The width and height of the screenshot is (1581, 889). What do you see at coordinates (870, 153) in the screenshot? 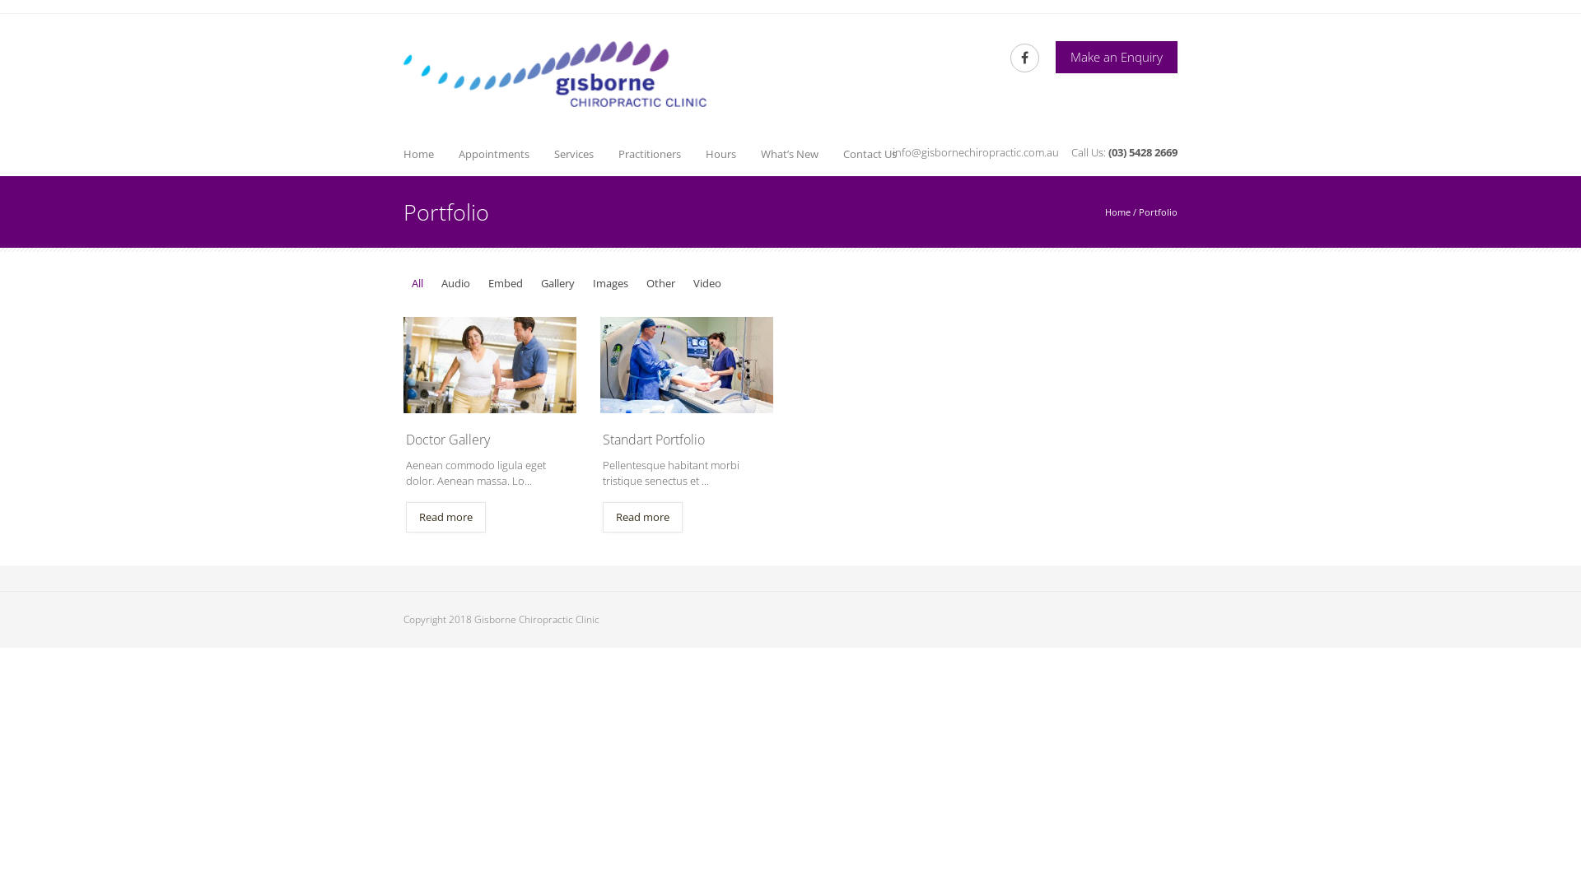
I see `Contact Us` at bounding box center [870, 153].